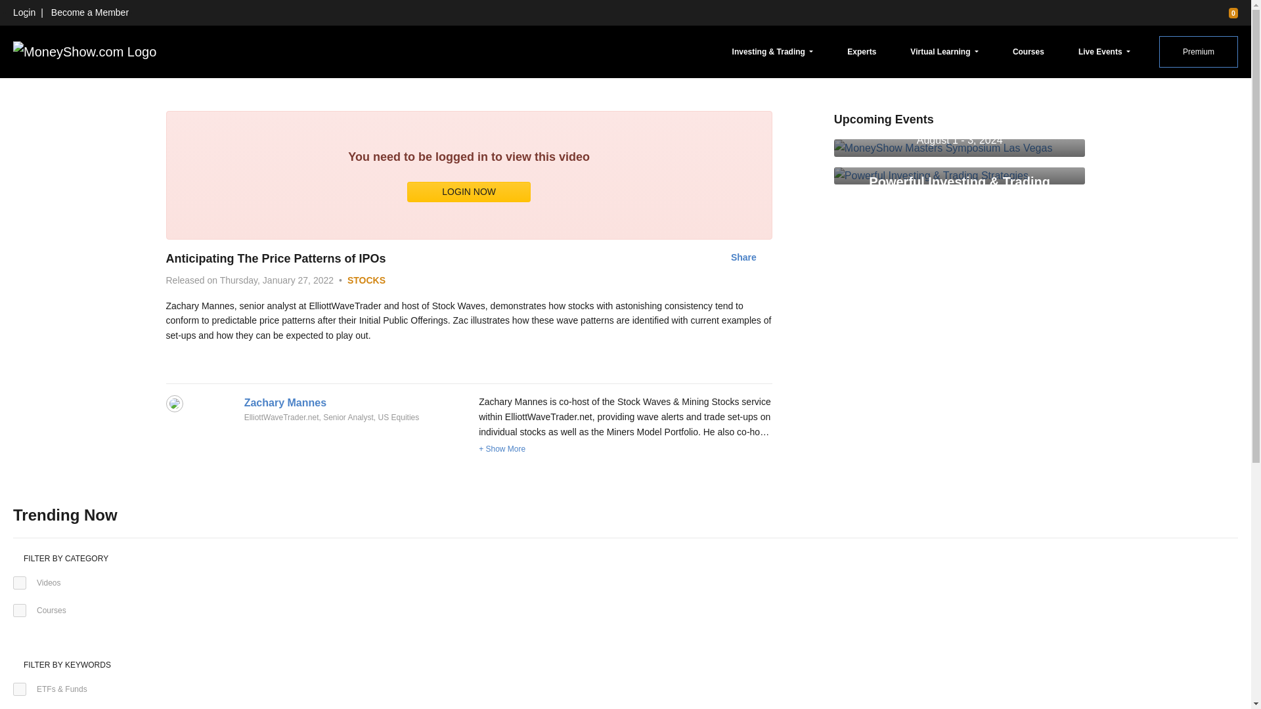  I want to click on Courses, so click(20, 611).